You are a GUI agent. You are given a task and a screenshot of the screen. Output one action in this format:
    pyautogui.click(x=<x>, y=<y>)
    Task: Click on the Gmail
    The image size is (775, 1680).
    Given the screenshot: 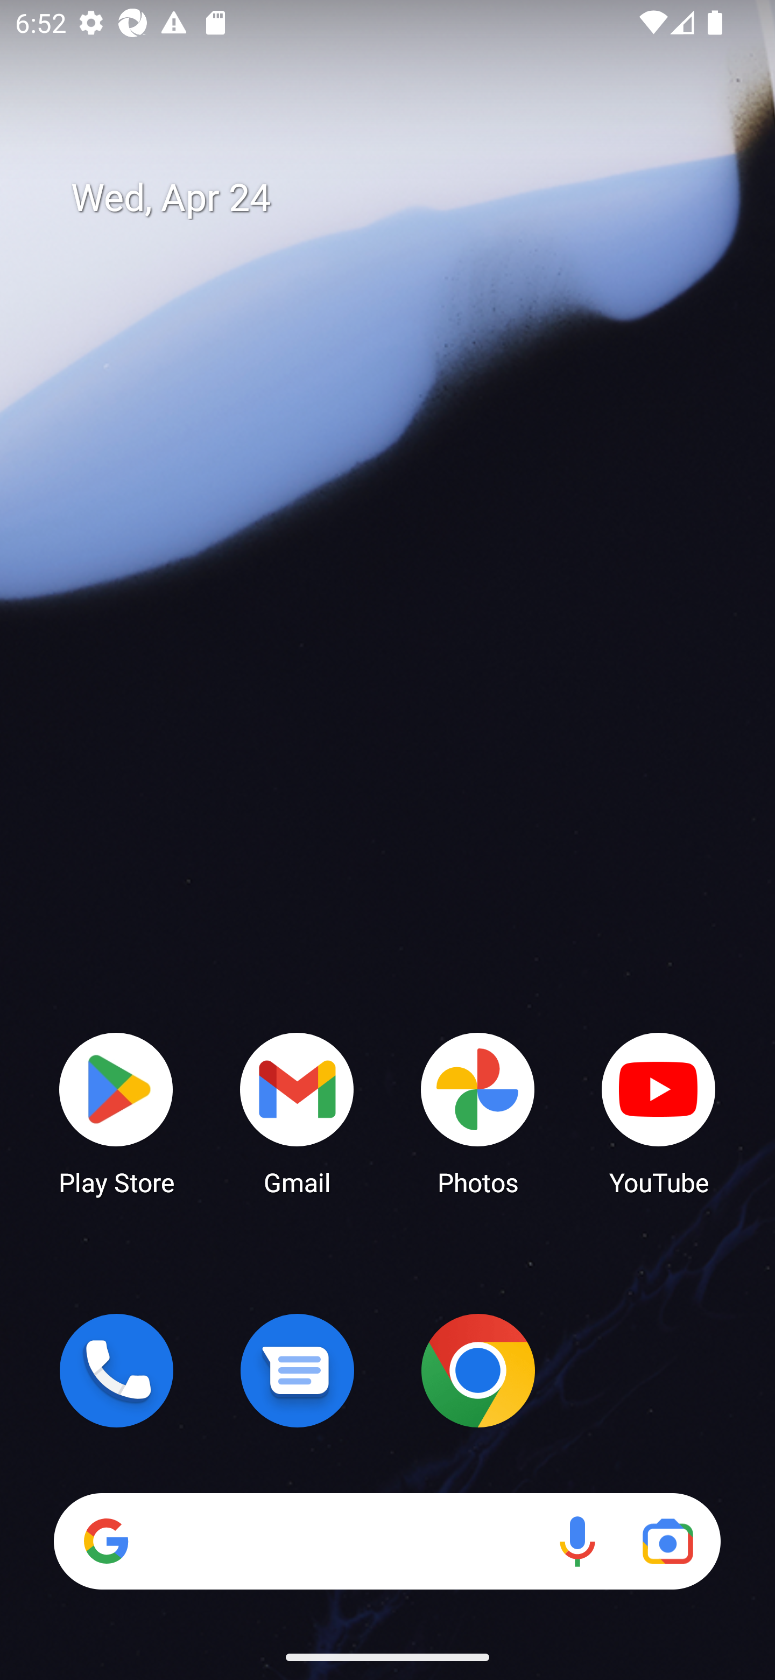 What is the action you would take?
    pyautogui.click(x=297, y=1112)
    